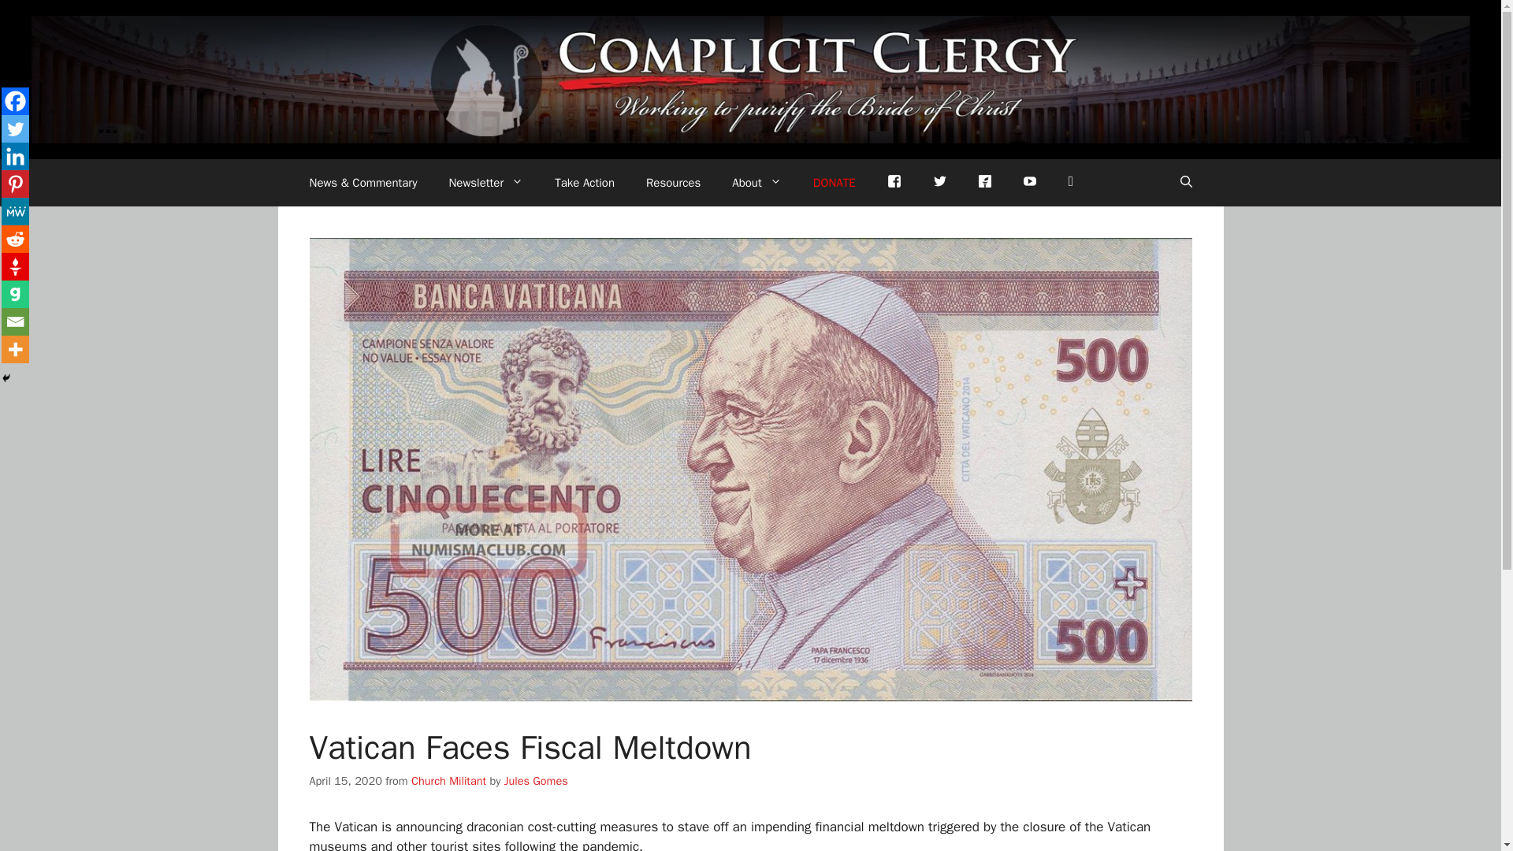  Describe the element at coordinates (485, 183) in the screenshot. I see `Newsletter` at that location.